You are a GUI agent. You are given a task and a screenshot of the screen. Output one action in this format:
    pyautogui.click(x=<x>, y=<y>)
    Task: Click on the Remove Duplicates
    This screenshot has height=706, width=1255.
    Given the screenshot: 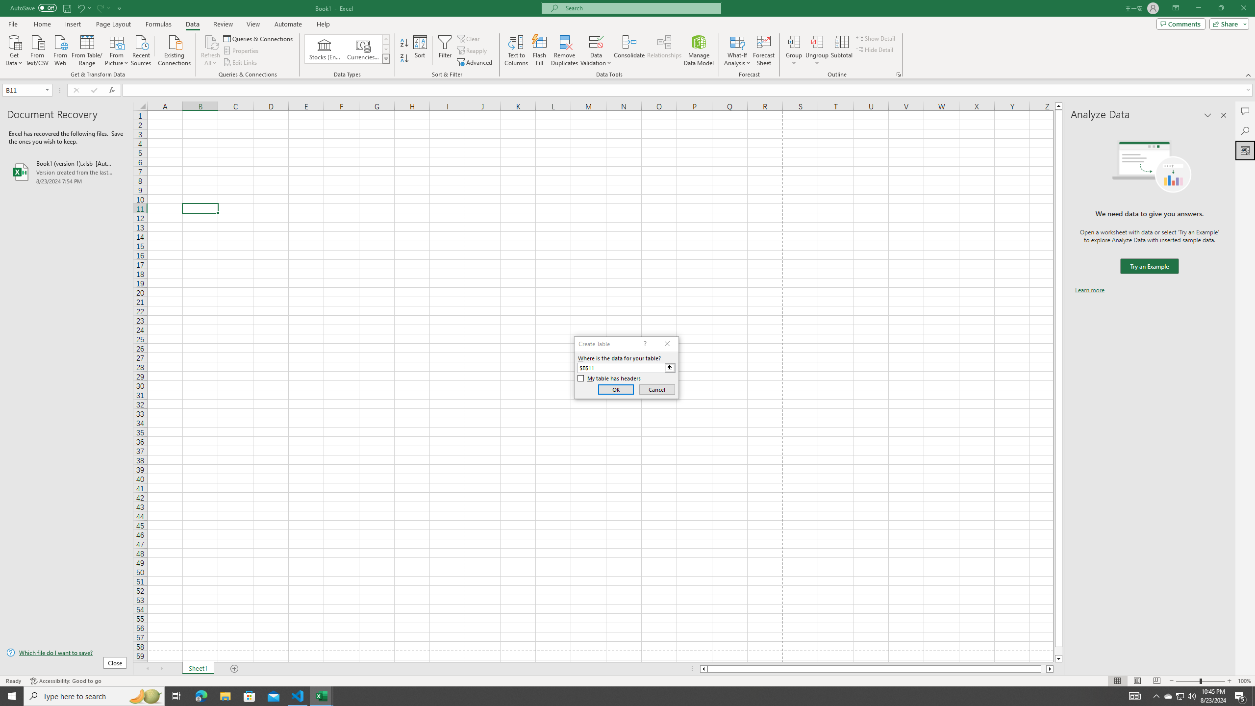 What is the action you would take?
    pyautogui.click(x=565, y=50)
    